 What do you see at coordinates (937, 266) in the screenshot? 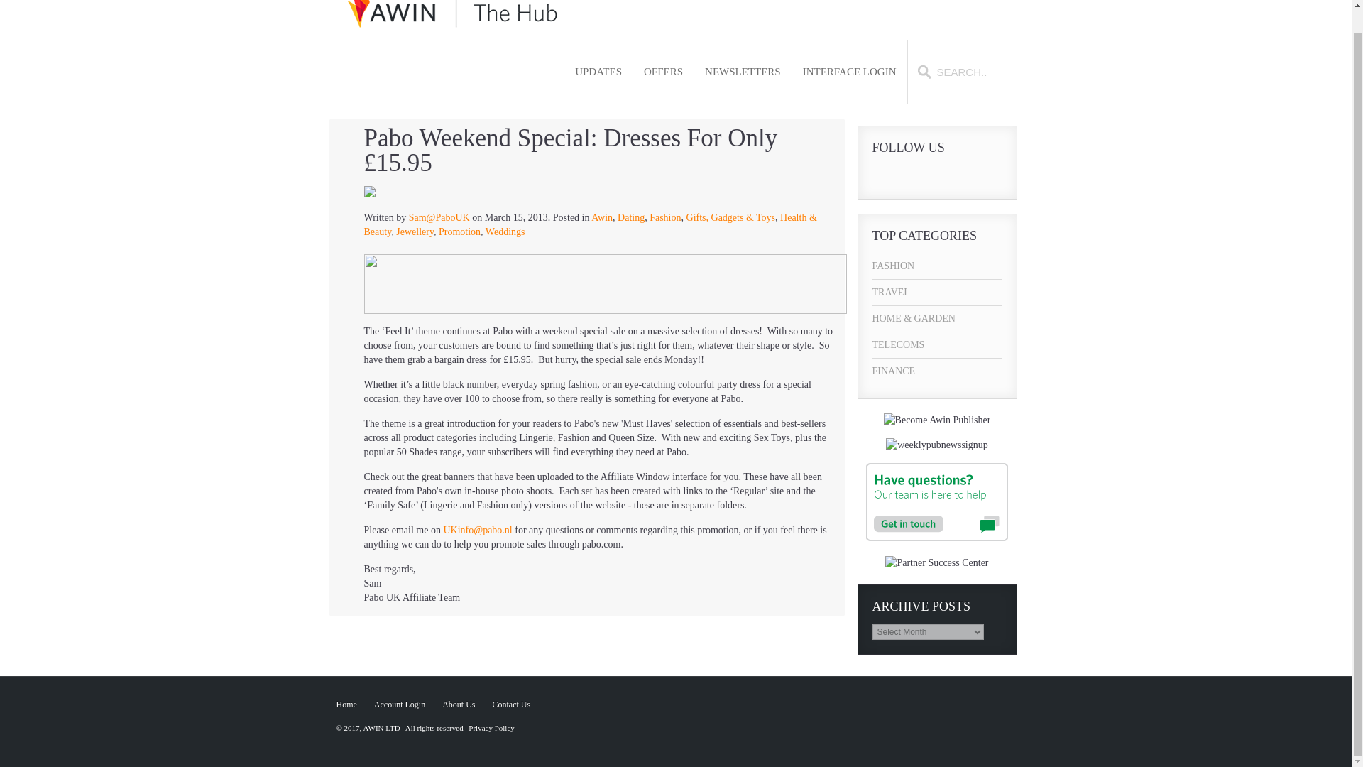
I see `FASHION` at bounding box center [937, 266].